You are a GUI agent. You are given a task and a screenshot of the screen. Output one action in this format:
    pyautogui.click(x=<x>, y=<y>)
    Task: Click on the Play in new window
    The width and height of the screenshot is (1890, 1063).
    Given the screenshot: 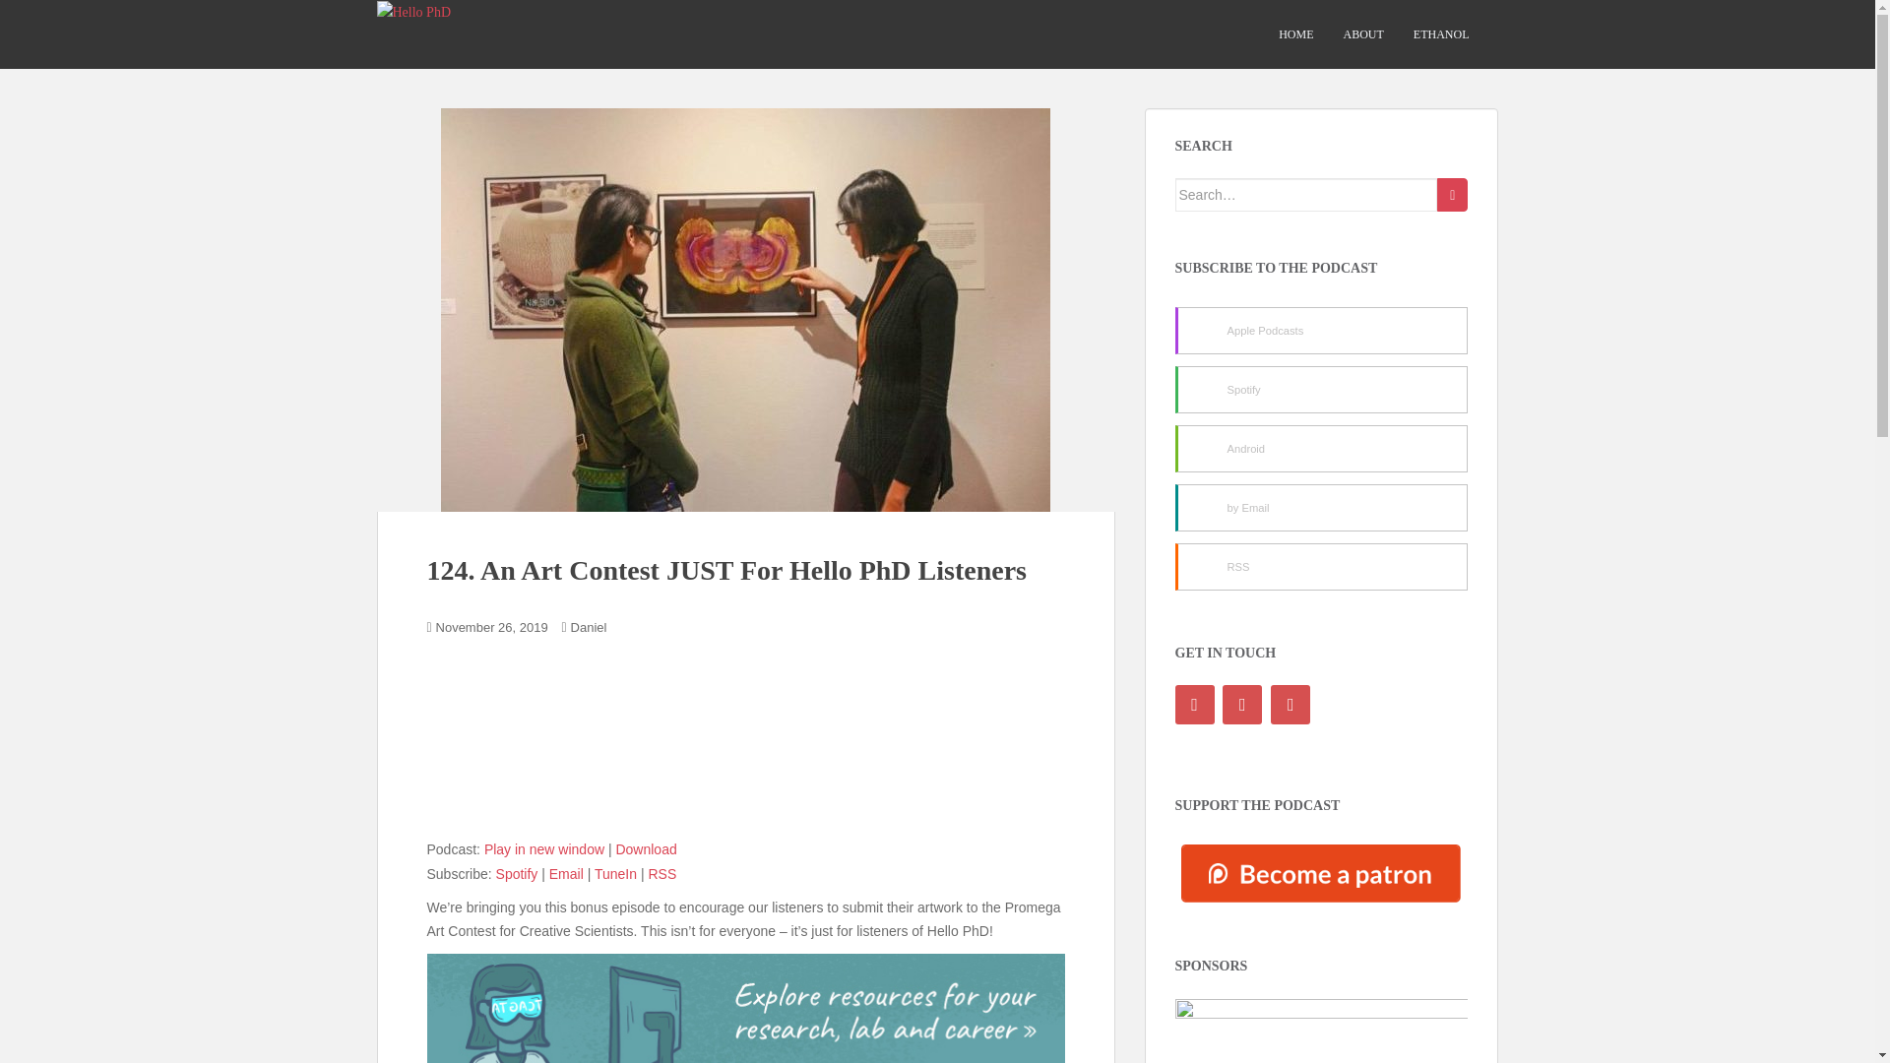 What is the action you would take?
    pyautogui.click(x=543, y=848)
    